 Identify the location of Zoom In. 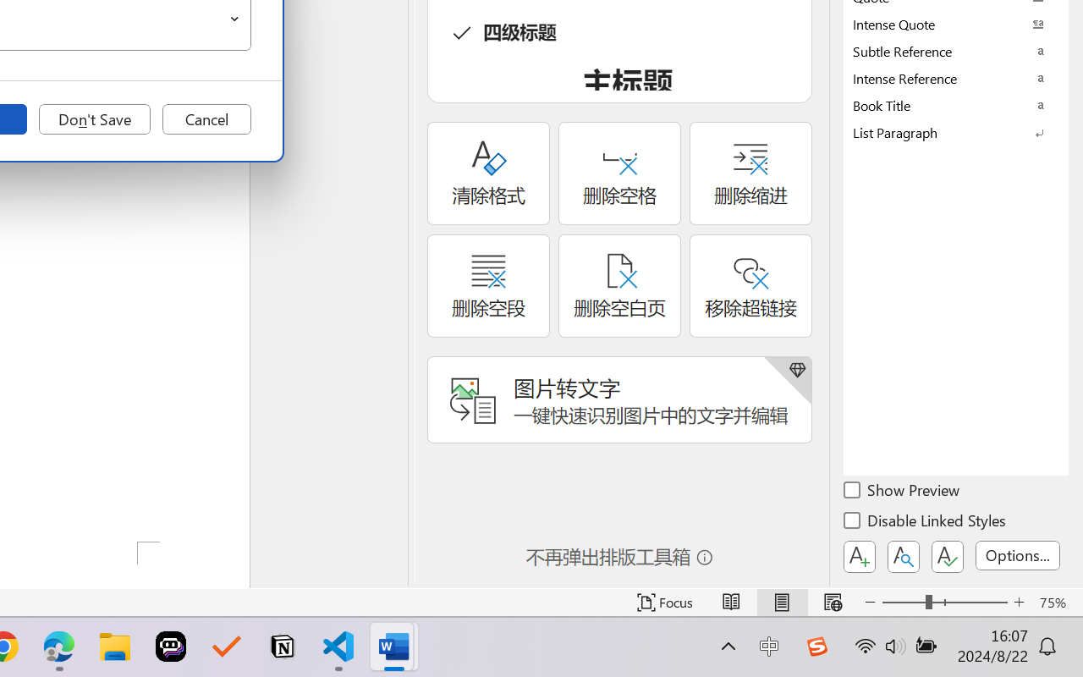
(1019, 603).